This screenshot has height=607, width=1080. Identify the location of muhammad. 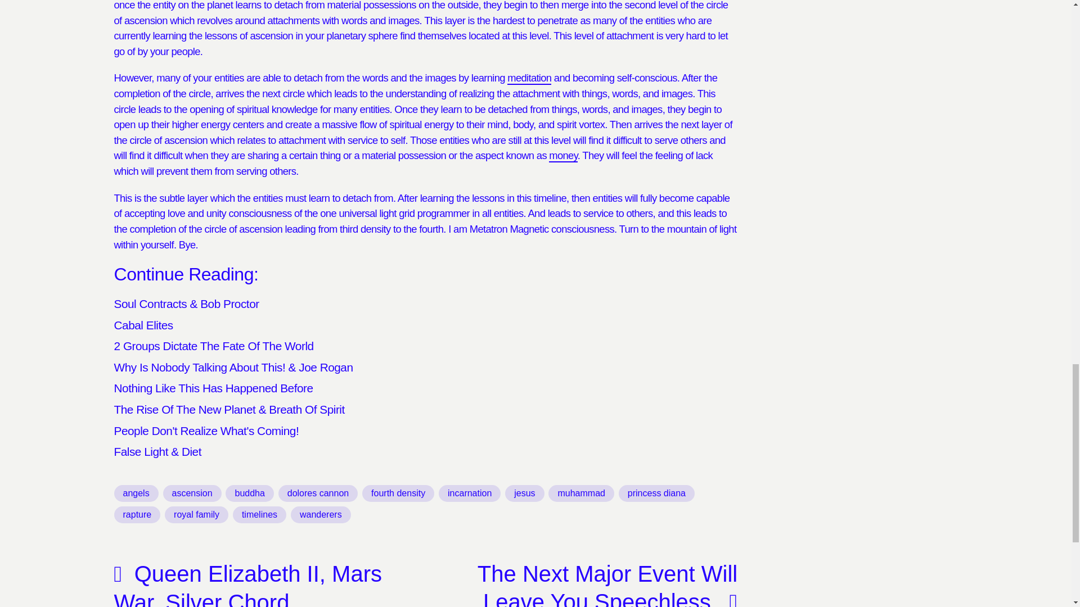
(580, 493).